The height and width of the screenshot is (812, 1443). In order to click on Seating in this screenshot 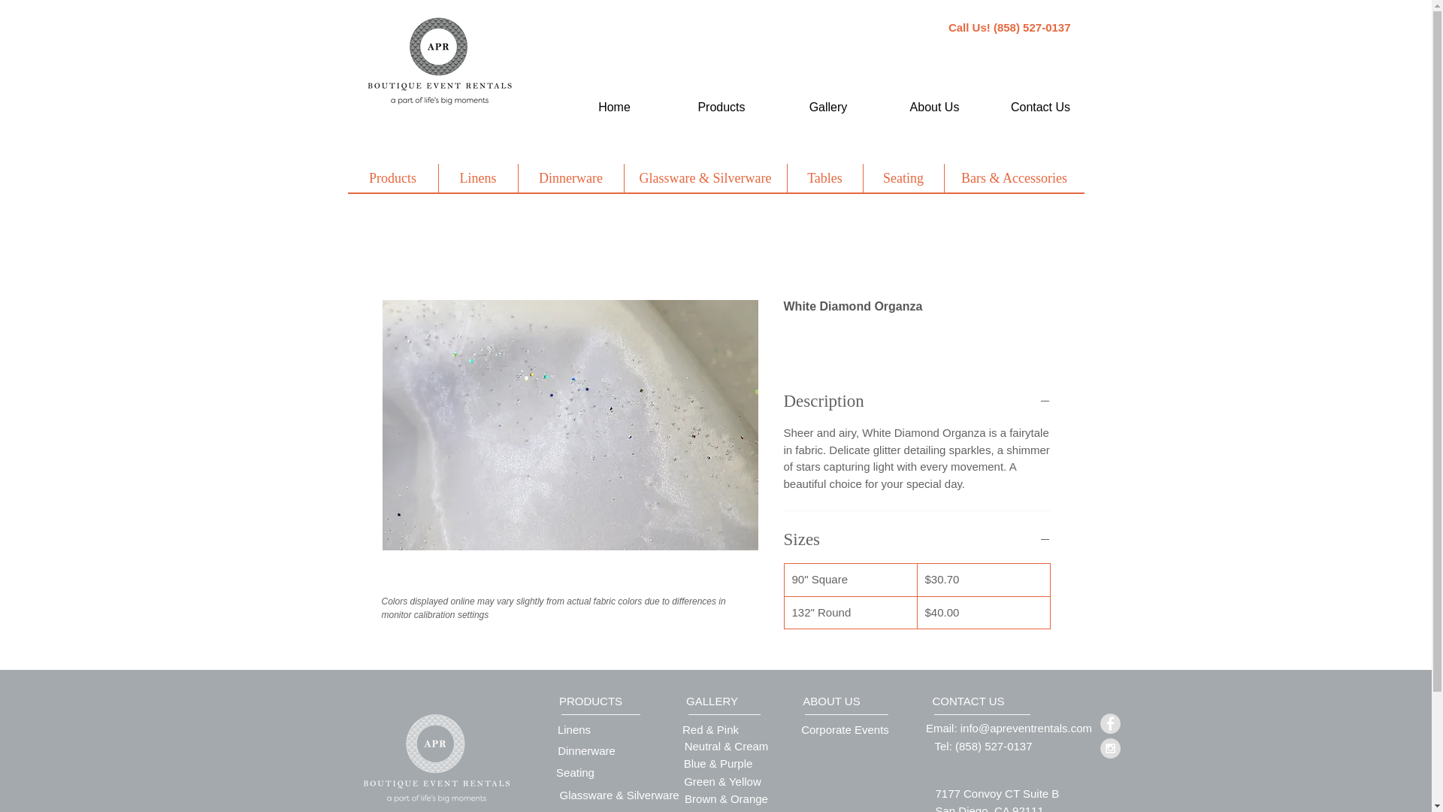, I will do `click(903, 177)`.